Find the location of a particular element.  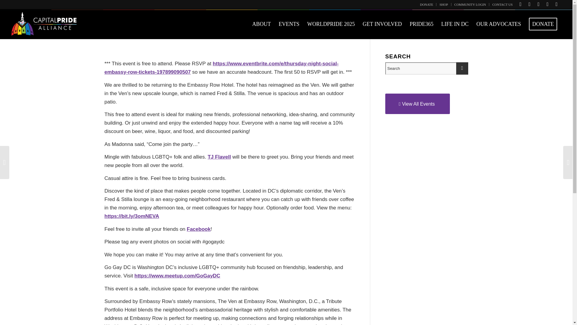

Facebook is located at coordinates (530, 5).